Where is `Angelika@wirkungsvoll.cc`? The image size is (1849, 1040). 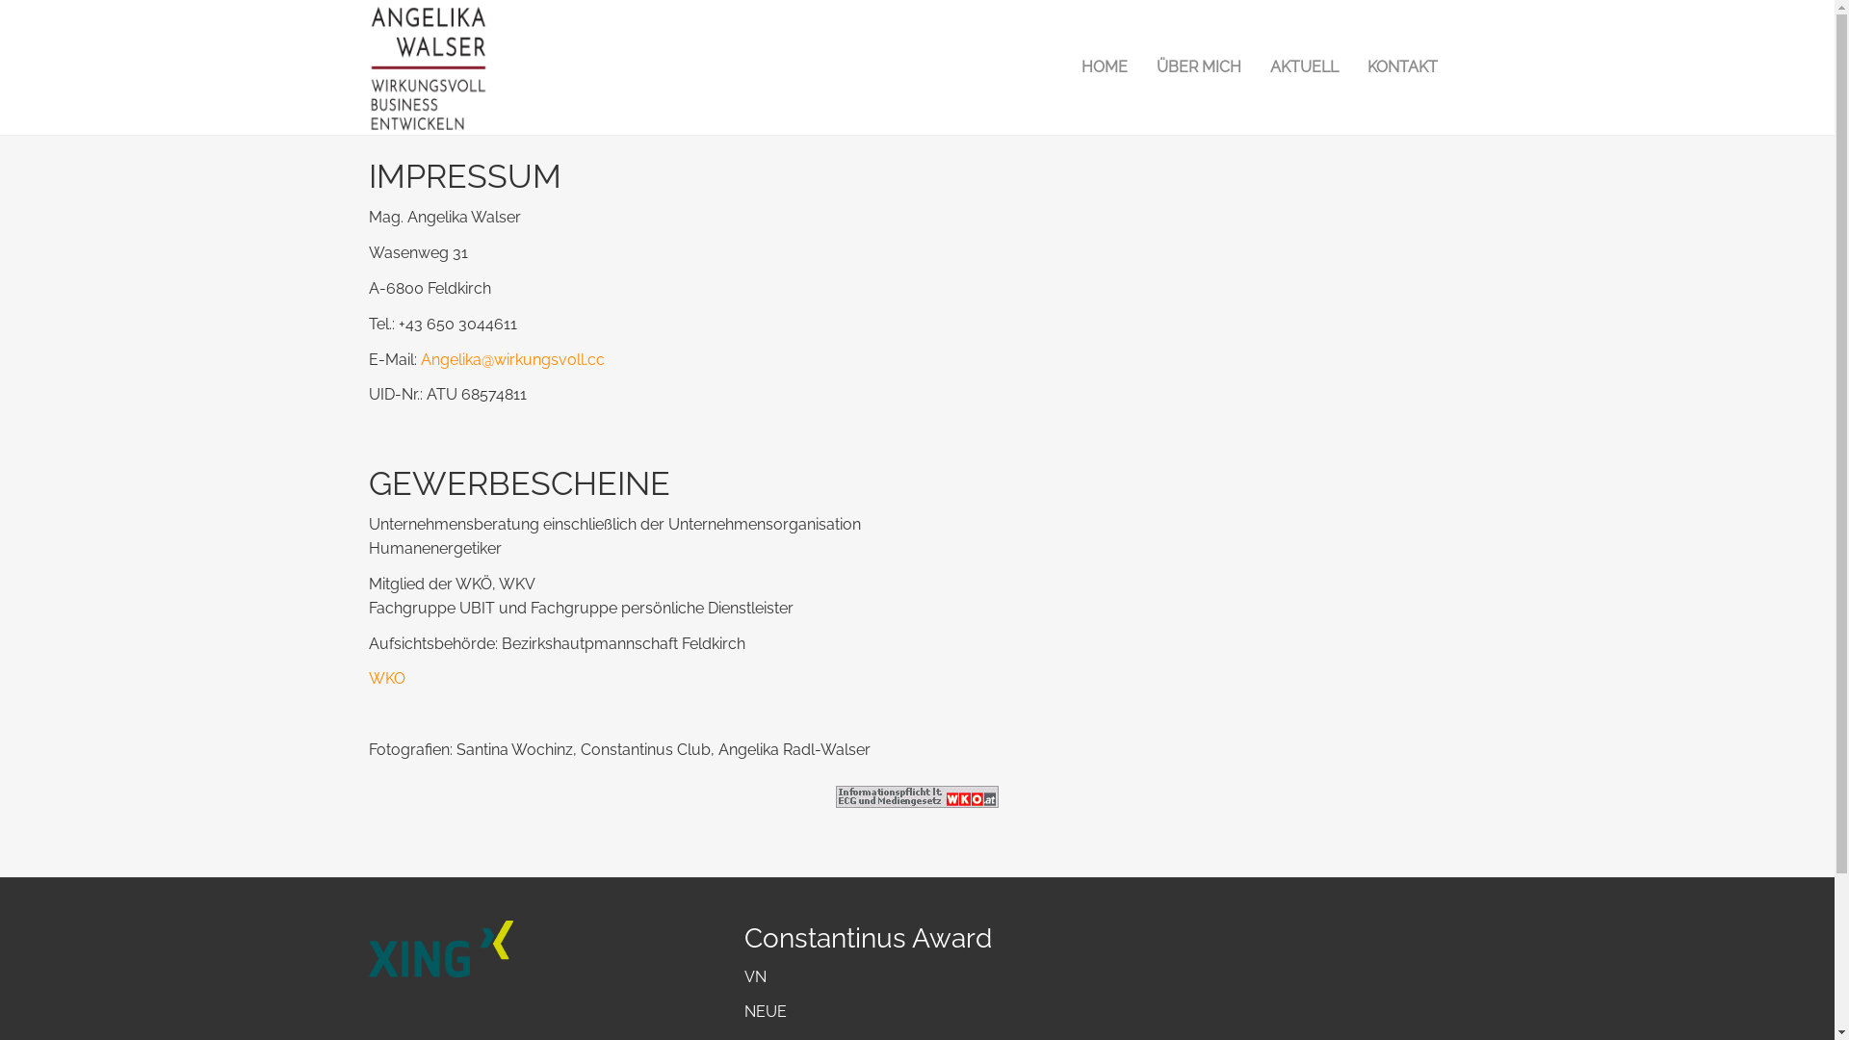
Angelika@wirkungsvoll.cc is located at coordinates (512, 360).